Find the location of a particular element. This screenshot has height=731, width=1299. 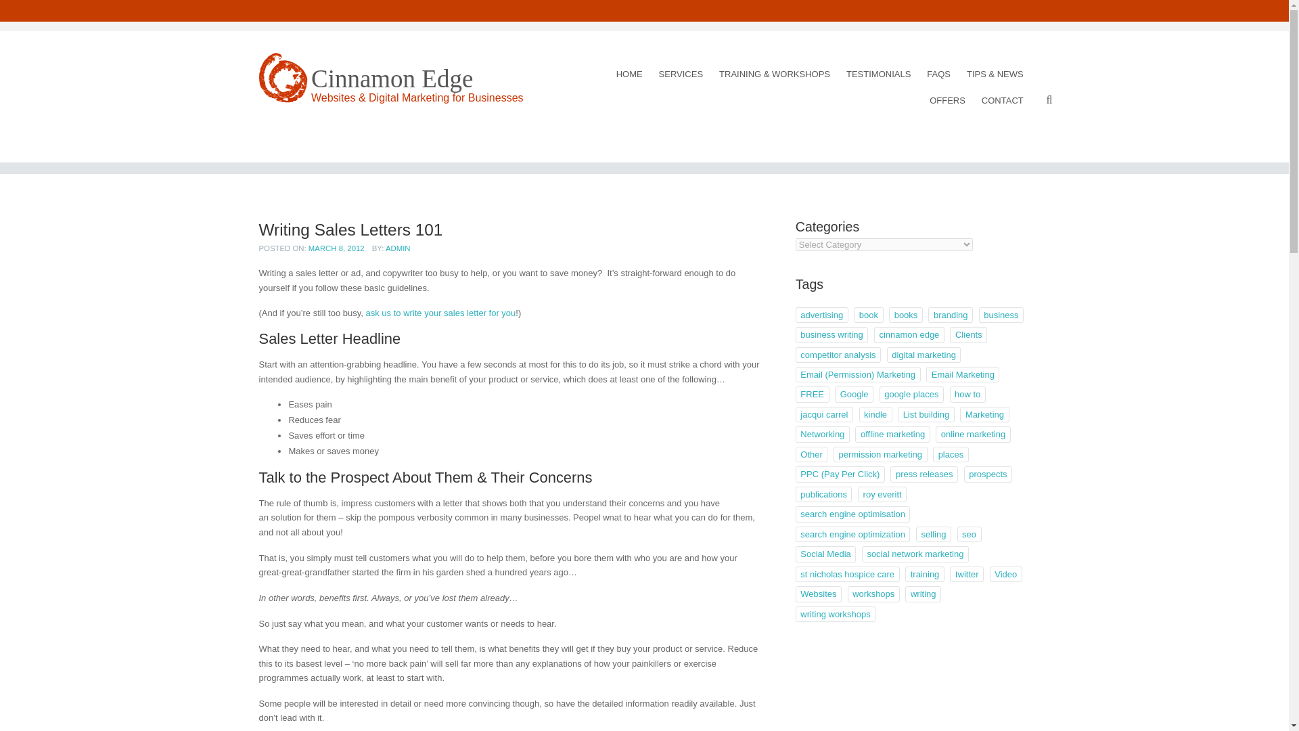

ask us to write your sales letter for you is located at coordinates (440, 313).